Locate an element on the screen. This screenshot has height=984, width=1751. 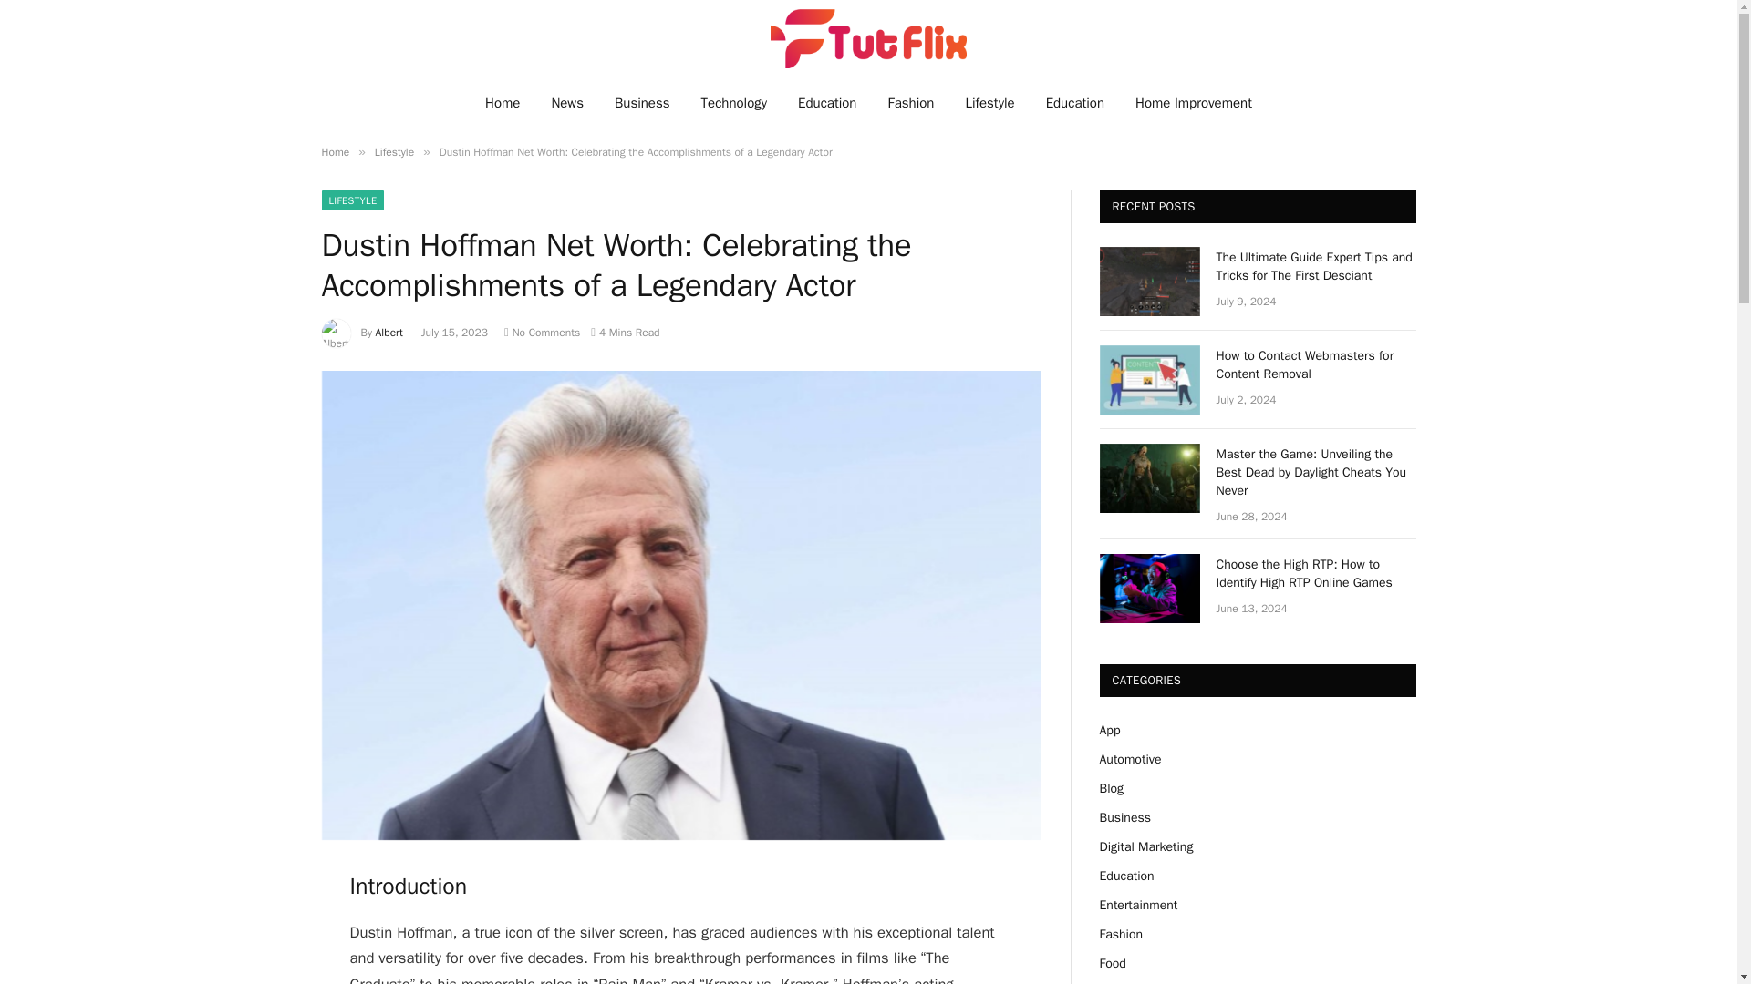
Fashion is located at coordinates (910, 102).